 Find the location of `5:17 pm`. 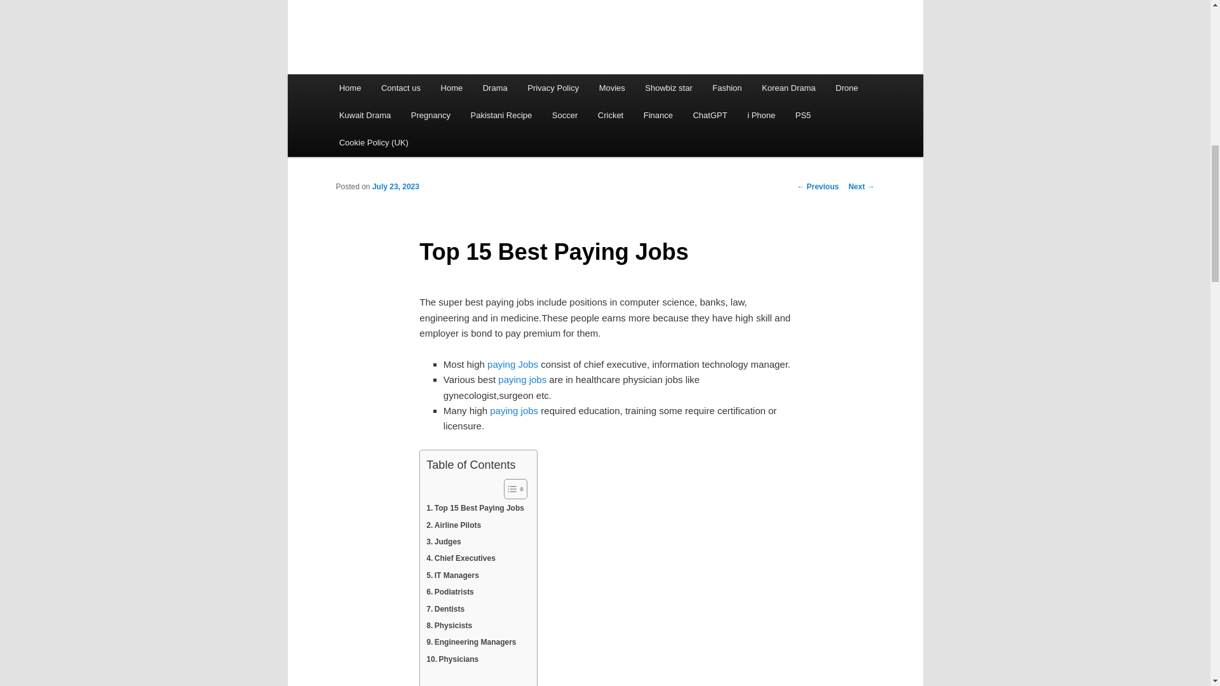

5:17 pm is located at coordinates (395, 187).